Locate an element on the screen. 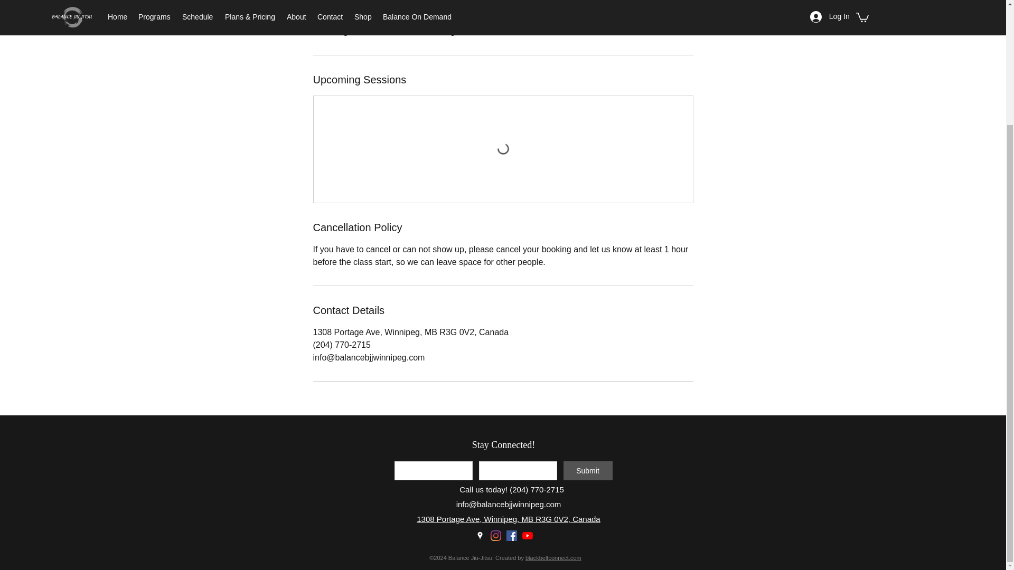  1308 Portage Ave, Winnipeg, MB R3G 0V2, Canada is located at coordinates (508, 519).